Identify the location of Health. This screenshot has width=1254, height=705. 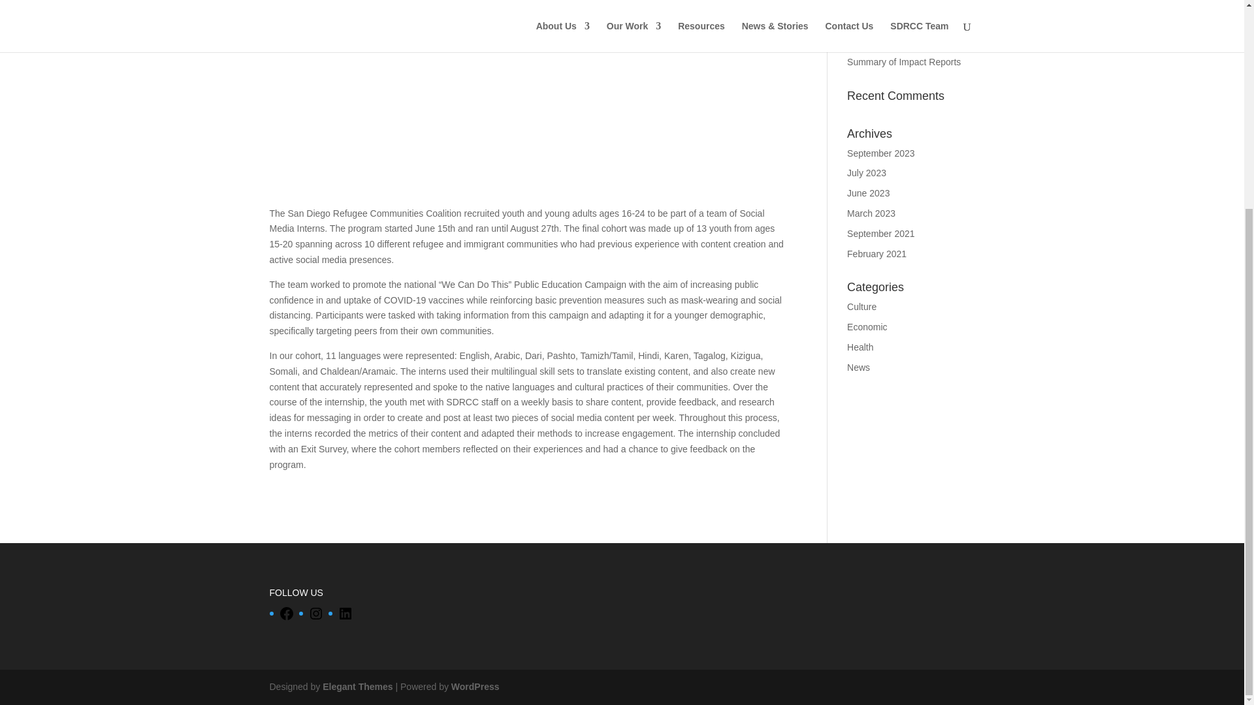
(860, 347).